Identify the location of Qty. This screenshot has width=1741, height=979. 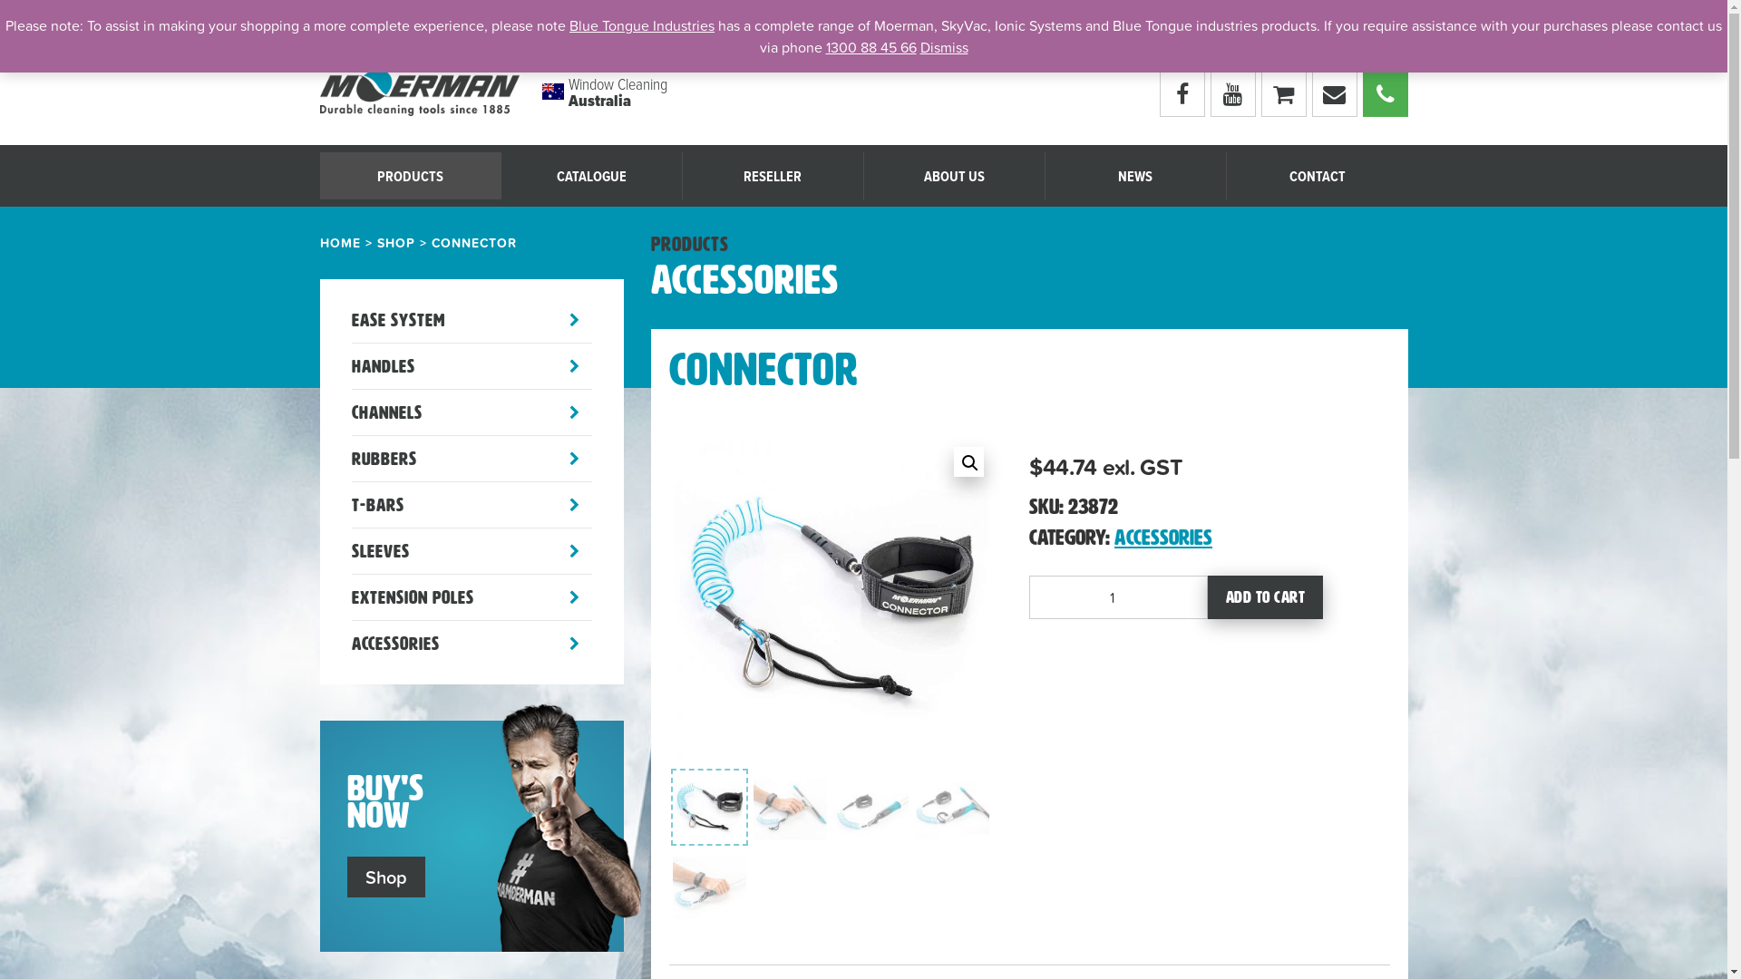
(1119, 596).